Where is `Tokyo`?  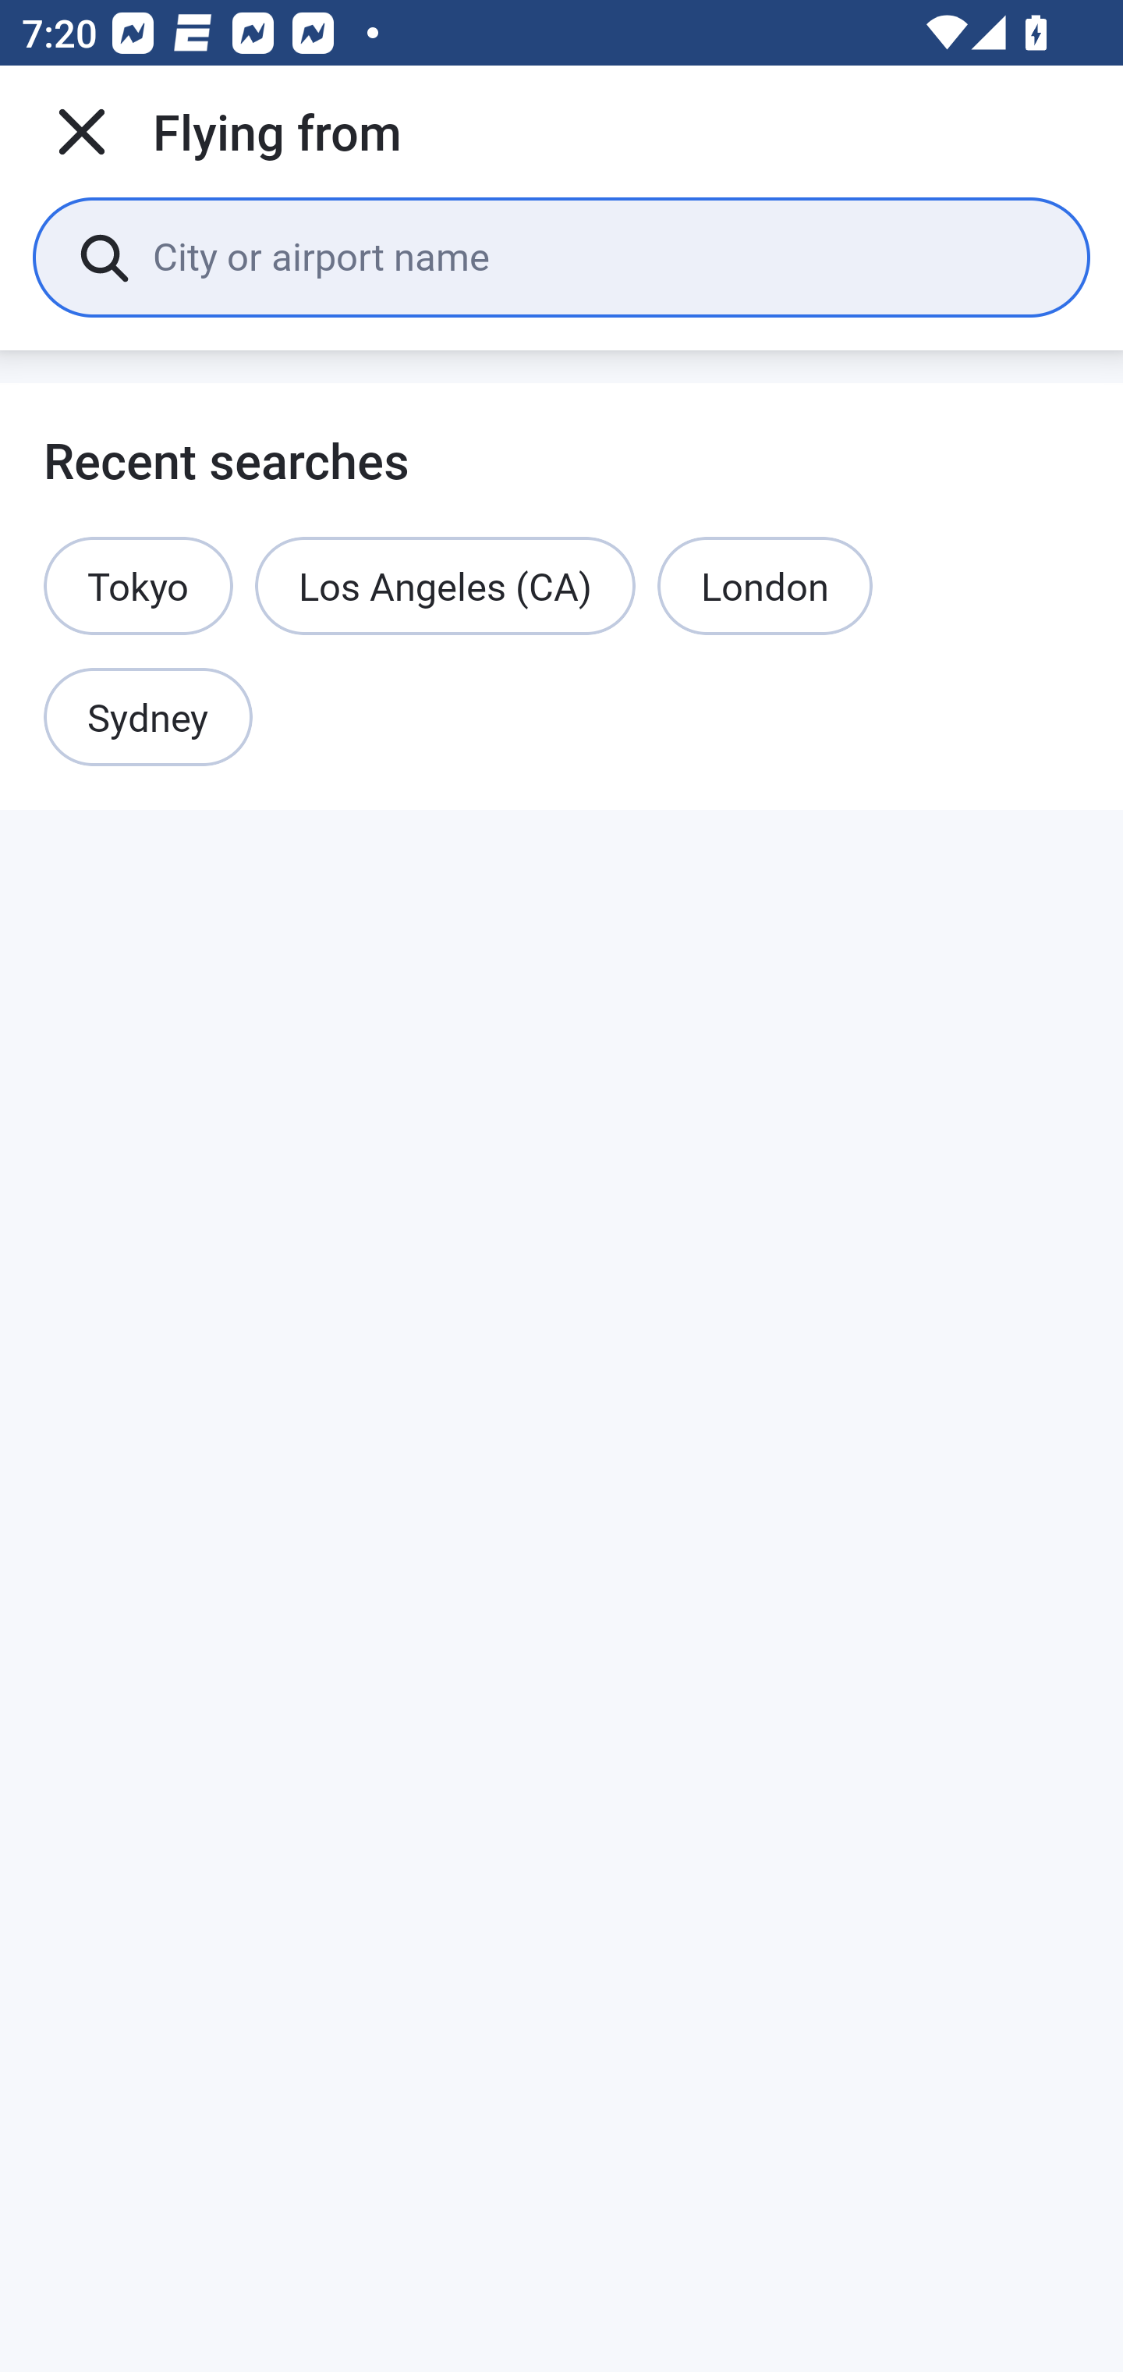 Tokyo is located at coordinates (139, 585).